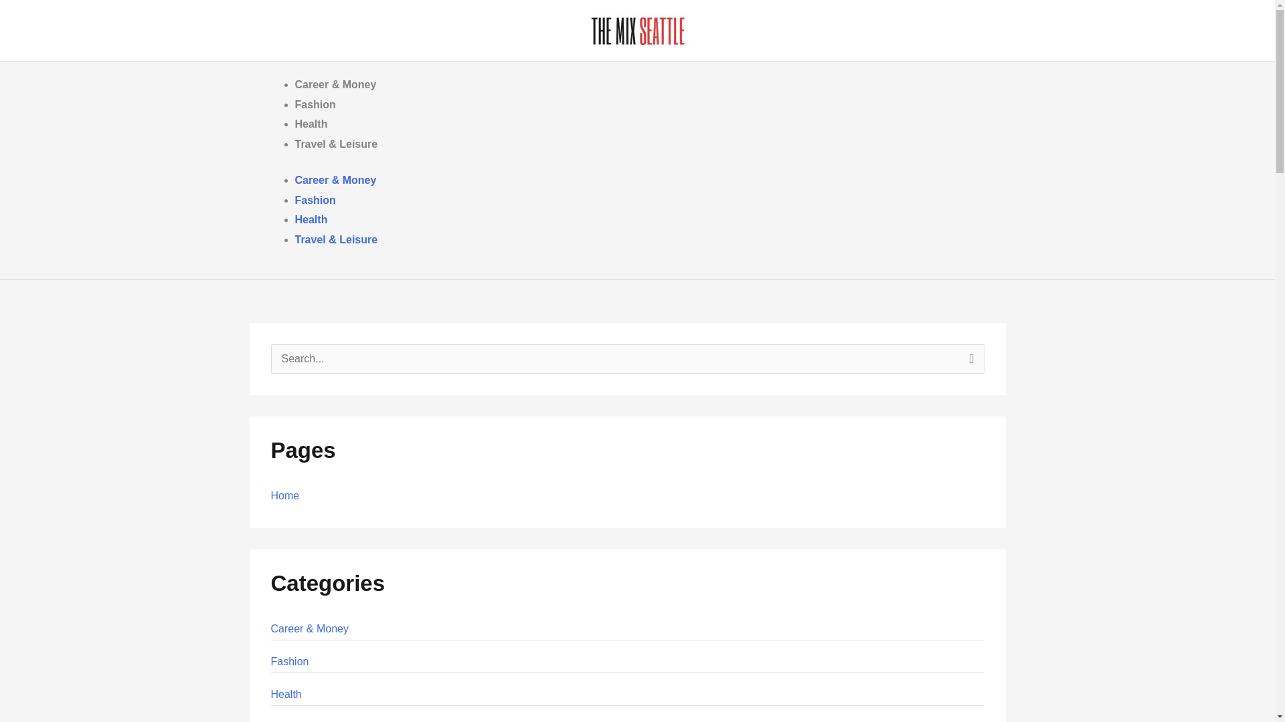 The image size is (1285, 722). What do you see at coordinates (315, 104) in the screenshot?
I see `Fashion` at bounding box center [315, 104].